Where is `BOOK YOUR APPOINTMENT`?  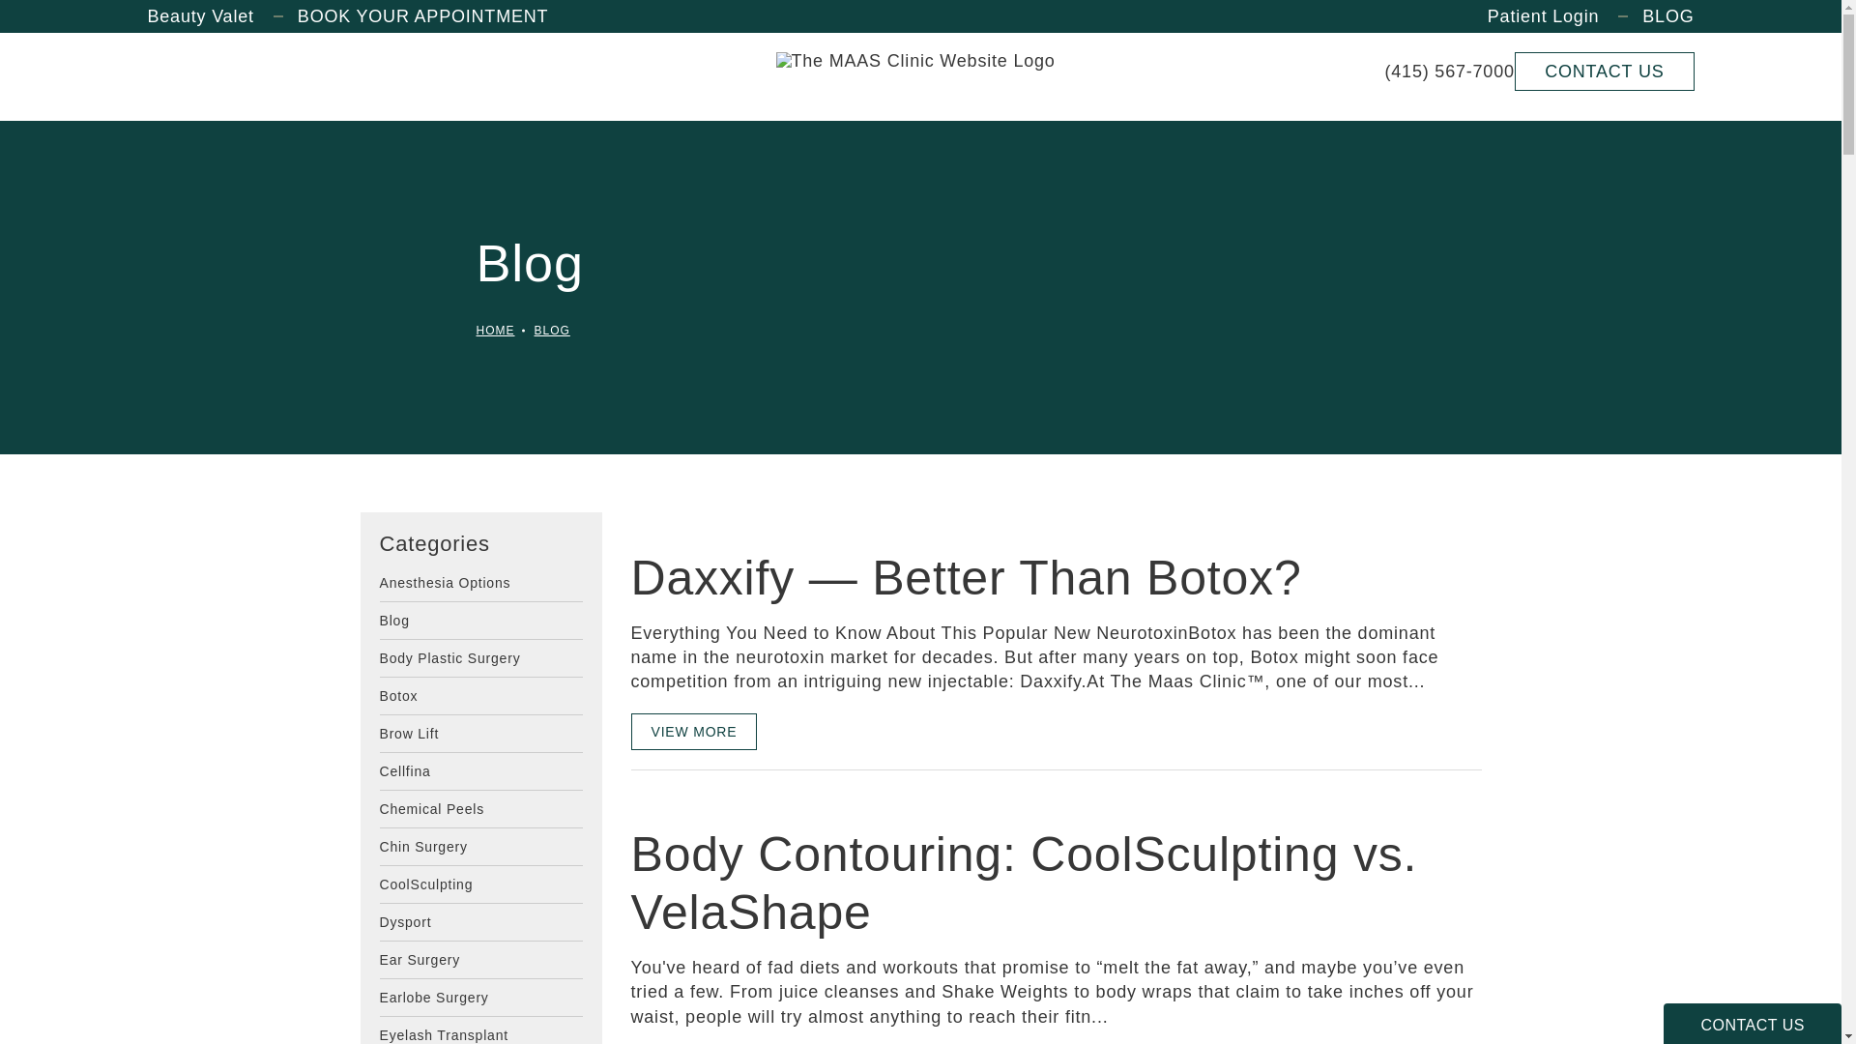 BOOK YOUR APPOINTMENT is located at coordinates (411, 15).